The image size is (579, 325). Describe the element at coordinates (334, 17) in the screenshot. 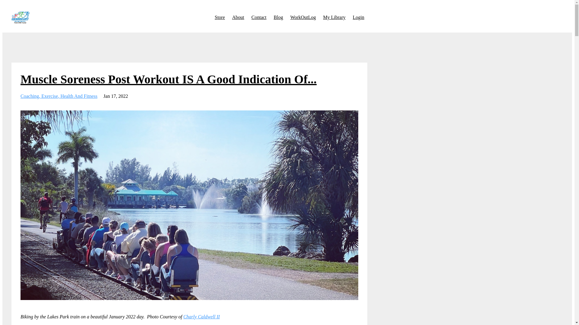

I see `My Library` at that location.